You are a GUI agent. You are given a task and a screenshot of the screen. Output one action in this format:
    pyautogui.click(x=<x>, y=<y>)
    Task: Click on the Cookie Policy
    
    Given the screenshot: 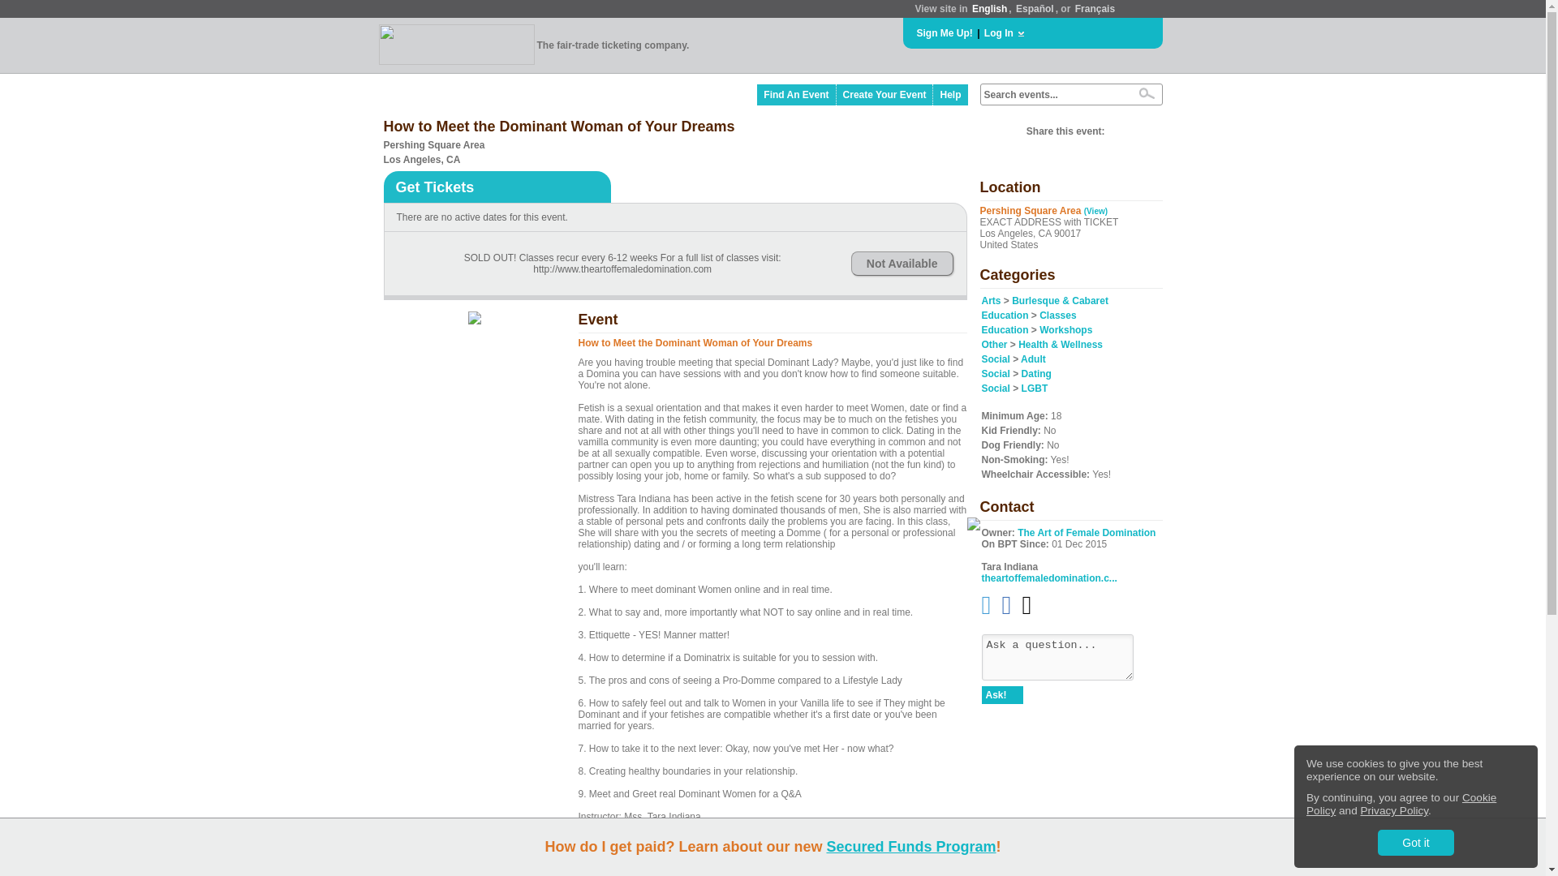 What is the action you would take?
    pyautogui.click(x=1401, y=804)
    